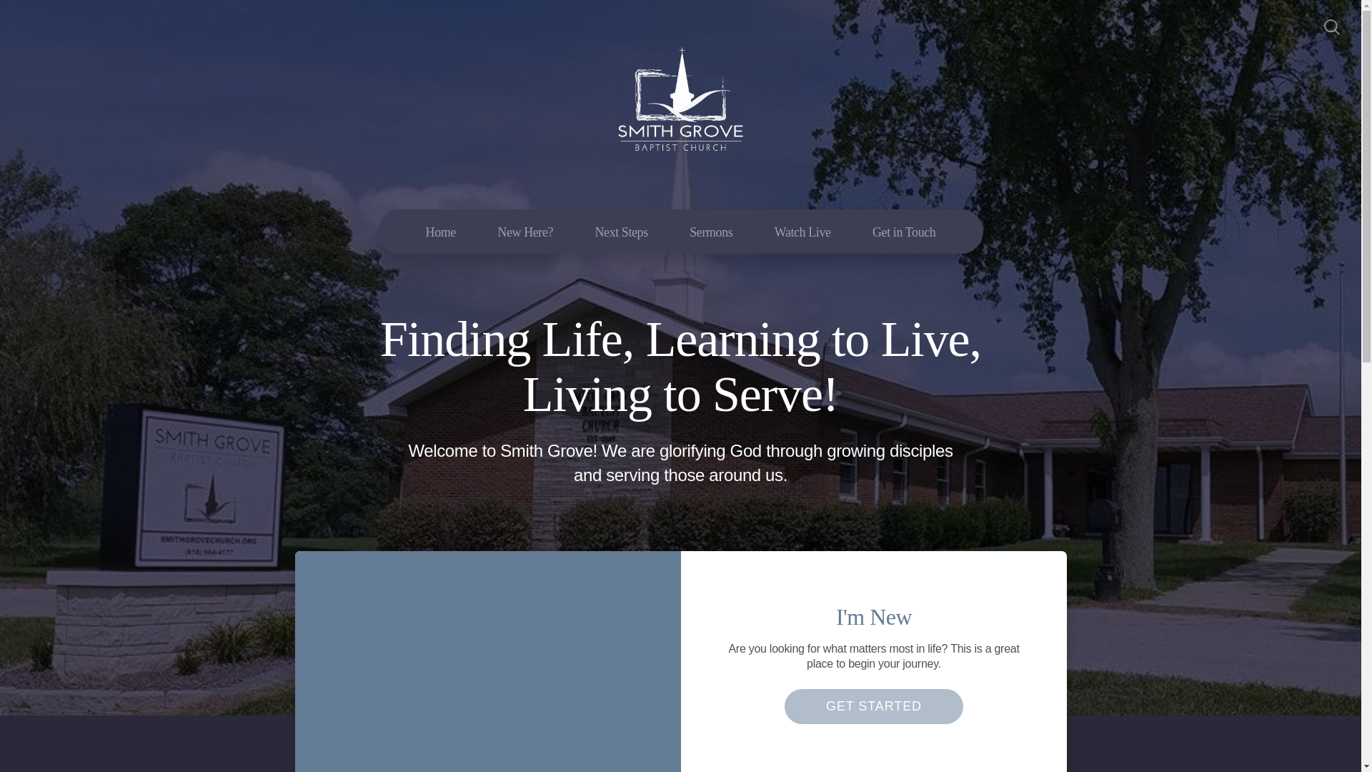 The image size is (1372, 772). What do you see at coordinates (620, 232) in the screenshot?
I see `Next Steps` at bounding box center [620, 232].